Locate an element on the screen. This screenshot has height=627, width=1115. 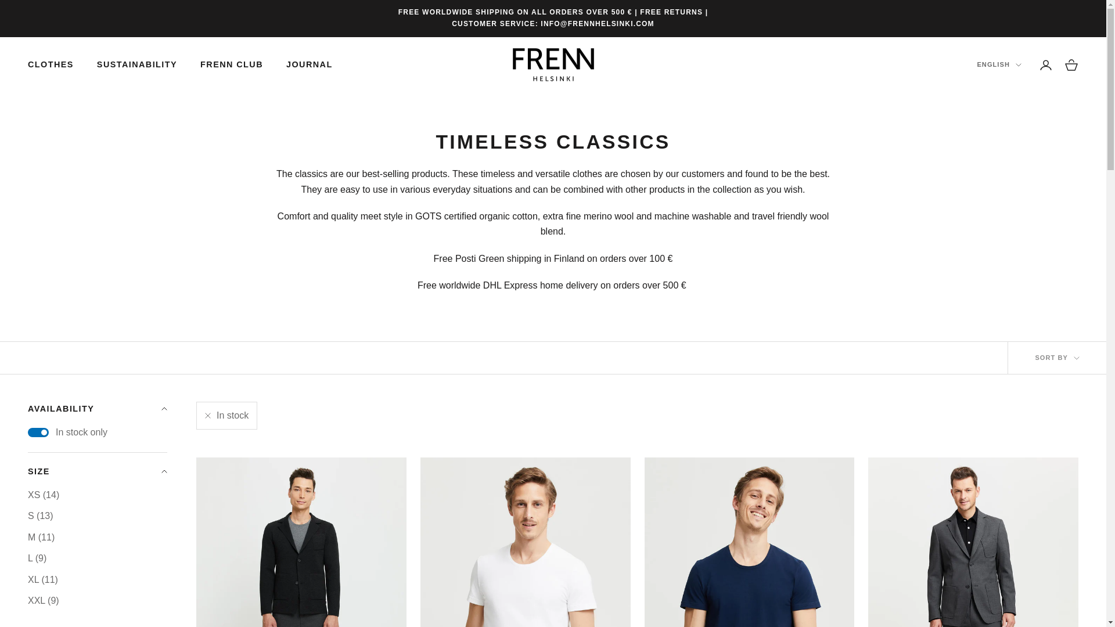
FRENN is located at coordinates (552, 65).